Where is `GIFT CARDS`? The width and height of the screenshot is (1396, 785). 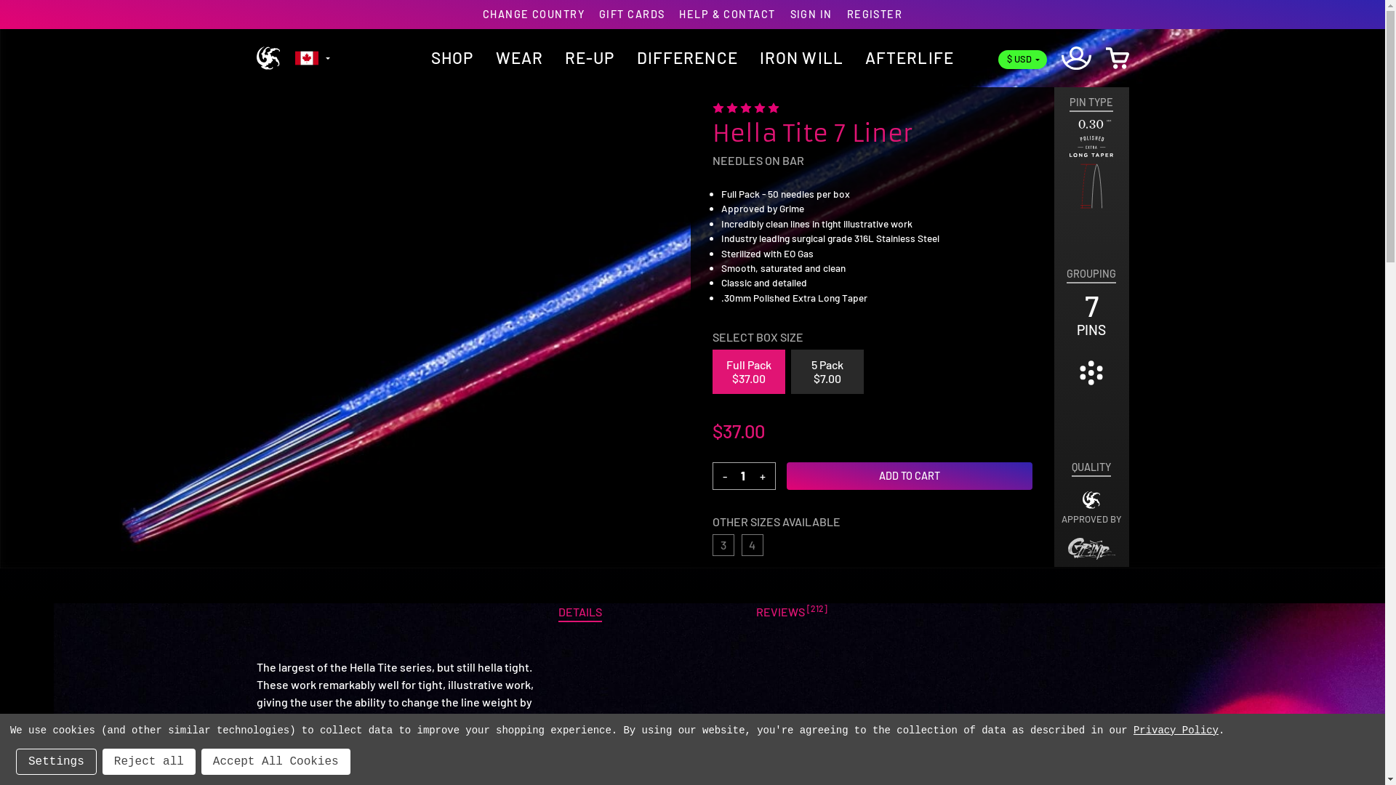
GIFT CARDS is located at coordinates (632, 15).